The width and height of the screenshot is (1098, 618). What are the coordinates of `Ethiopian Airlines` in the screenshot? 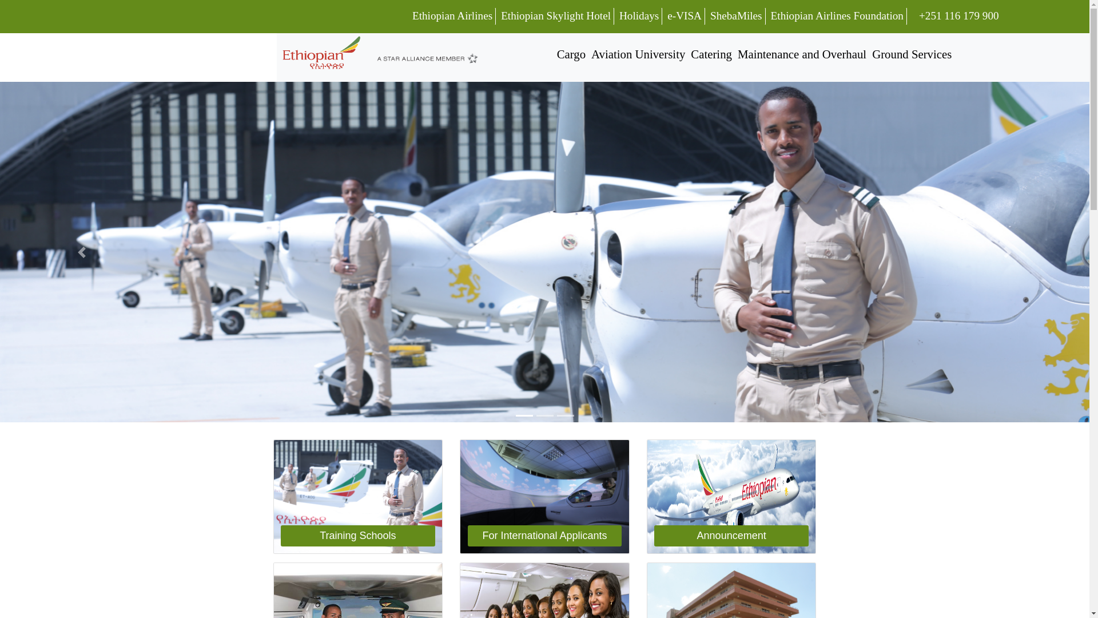 It's located at (452, 16).